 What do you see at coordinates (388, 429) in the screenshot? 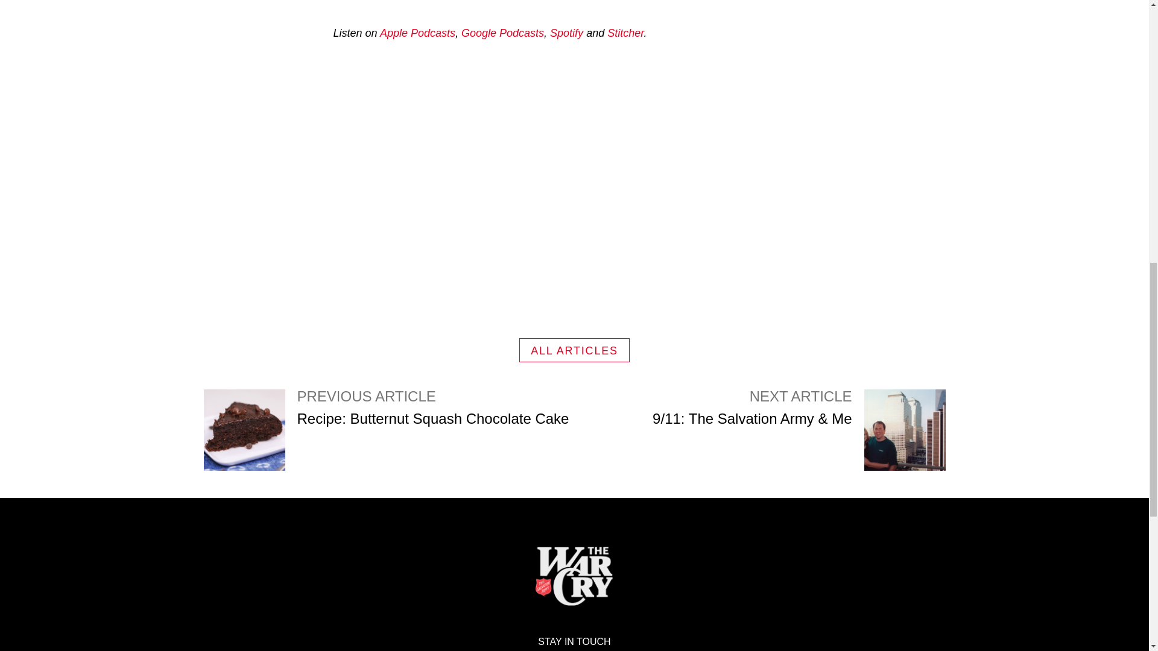
I see `Stitcher` at bounding box center [388, 429].